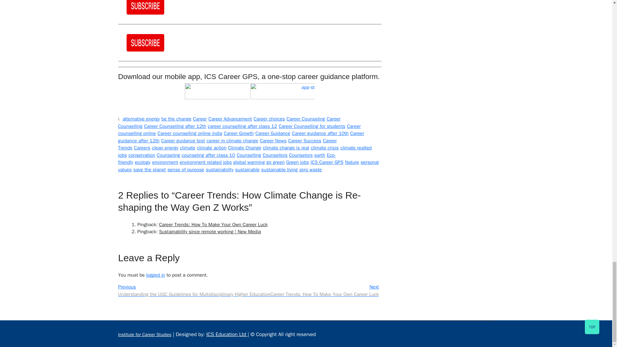 The height and width of the screenshot is (347, 617). I want to click on Careers, so click(143, 148).